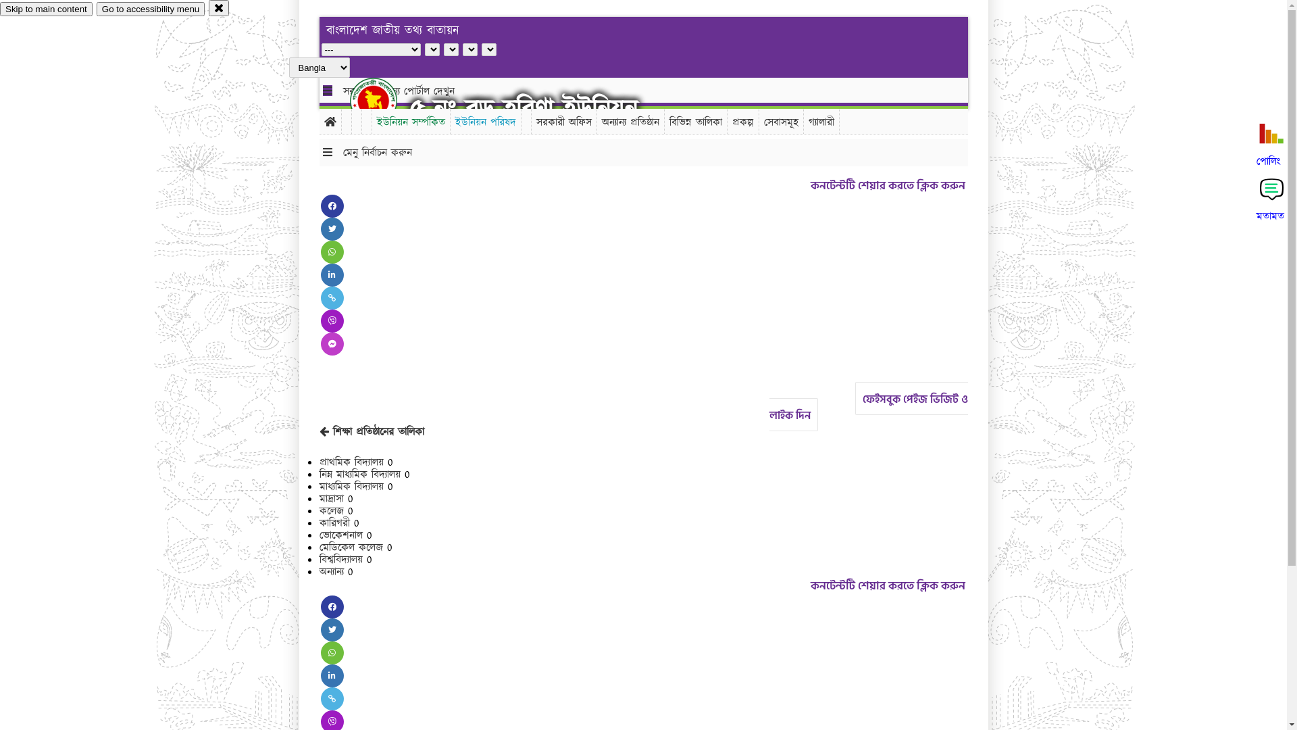 Image resolution: width=1297 pixels, height=730 pixels. What do you see at coordinates (219, 8) in the screenshot?
I see `close` at bounding box center [219, 8].